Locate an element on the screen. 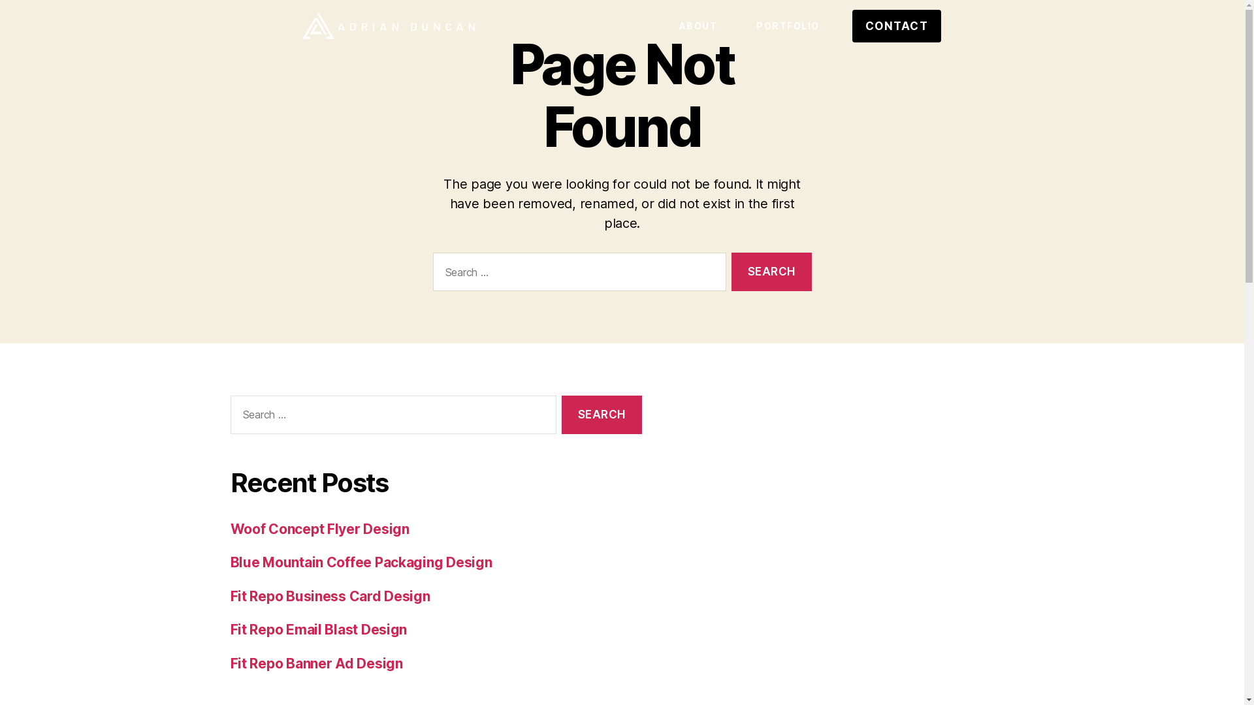  Fit Repo Banner Ad Design is located at coordinates (316, 663).